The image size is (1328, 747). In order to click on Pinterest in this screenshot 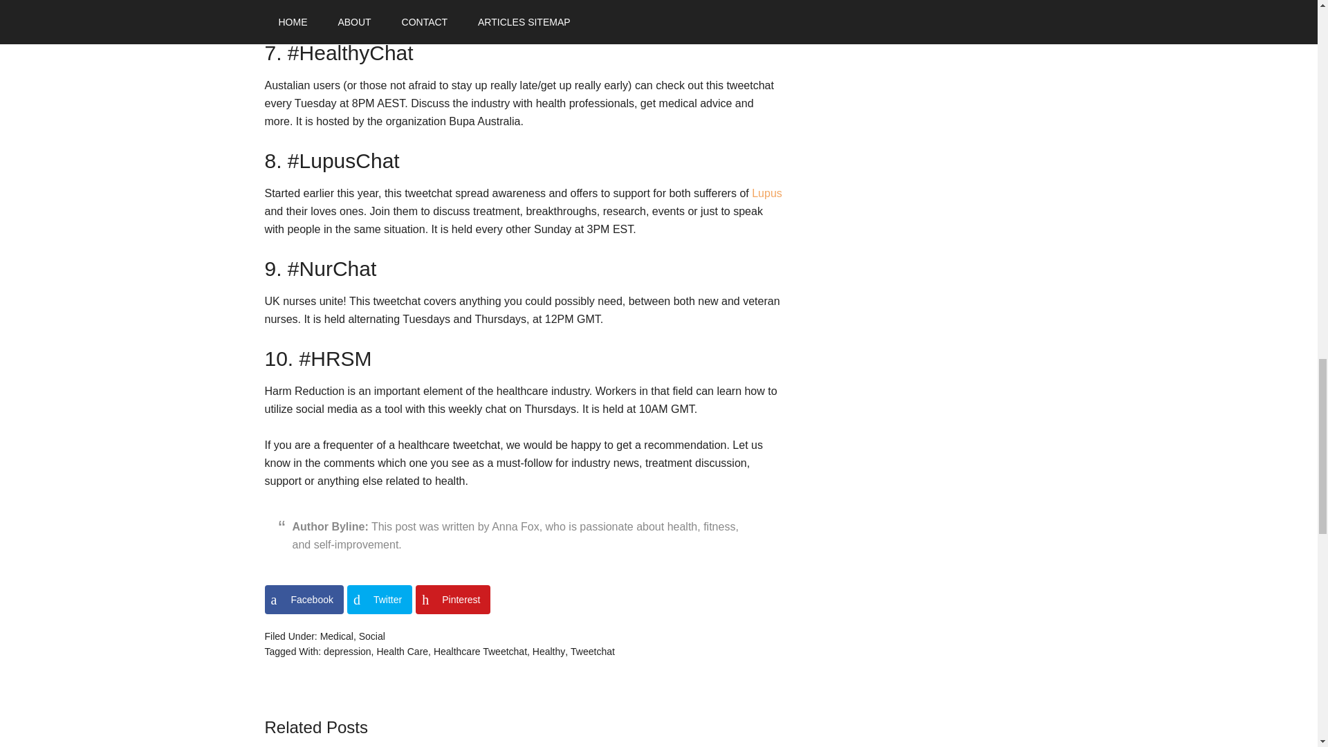, I will do `click(452, 599)`.